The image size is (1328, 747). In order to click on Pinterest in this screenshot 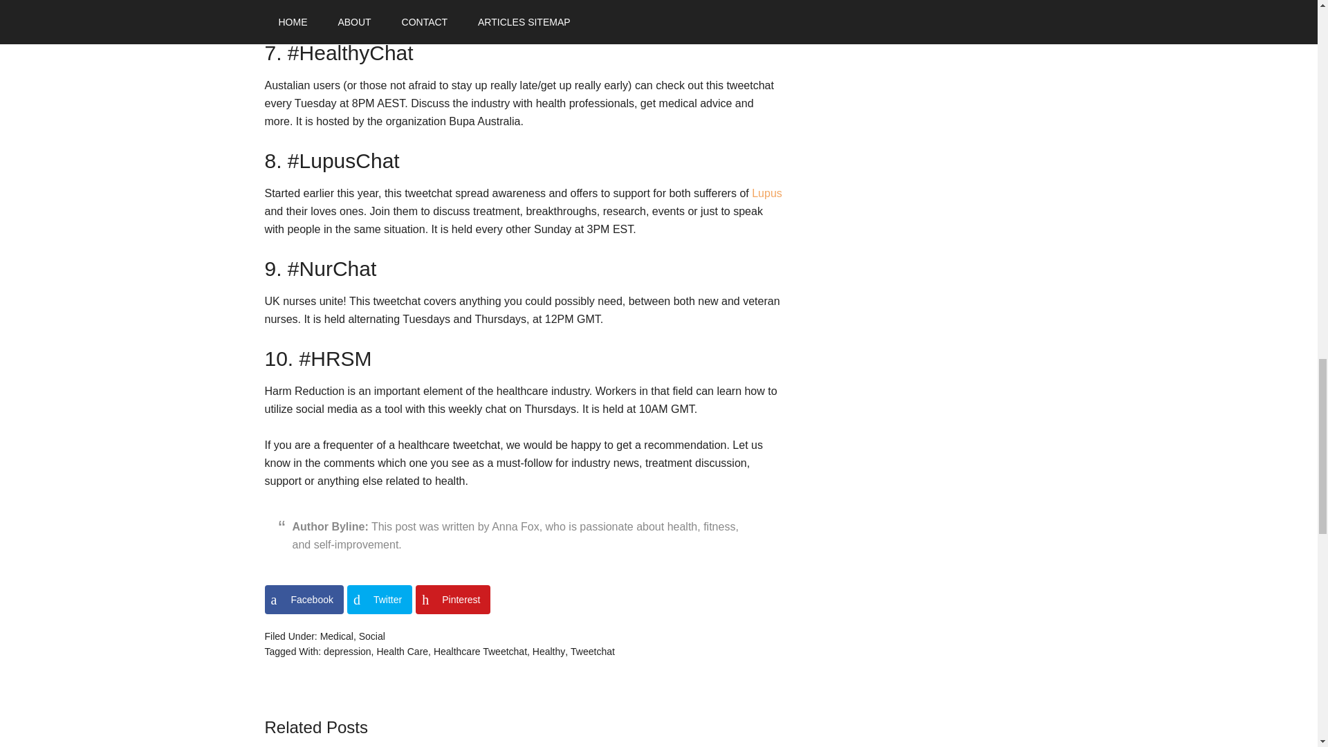, I will do `click(452, 599)`.